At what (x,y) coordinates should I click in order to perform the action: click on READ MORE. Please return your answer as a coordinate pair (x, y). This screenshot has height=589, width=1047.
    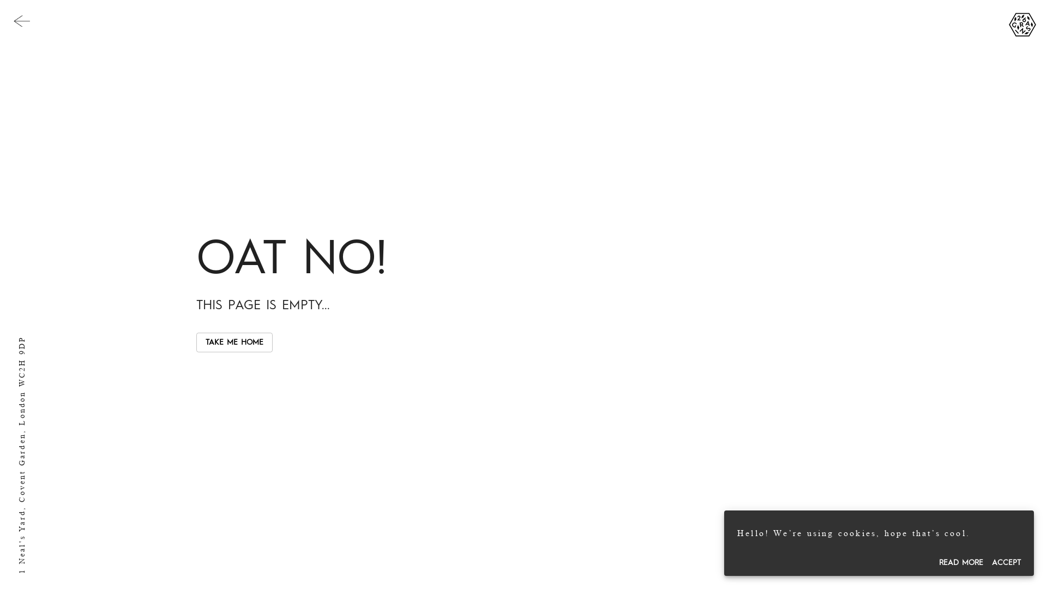
    Looking at the image, I should click on (961, 563).